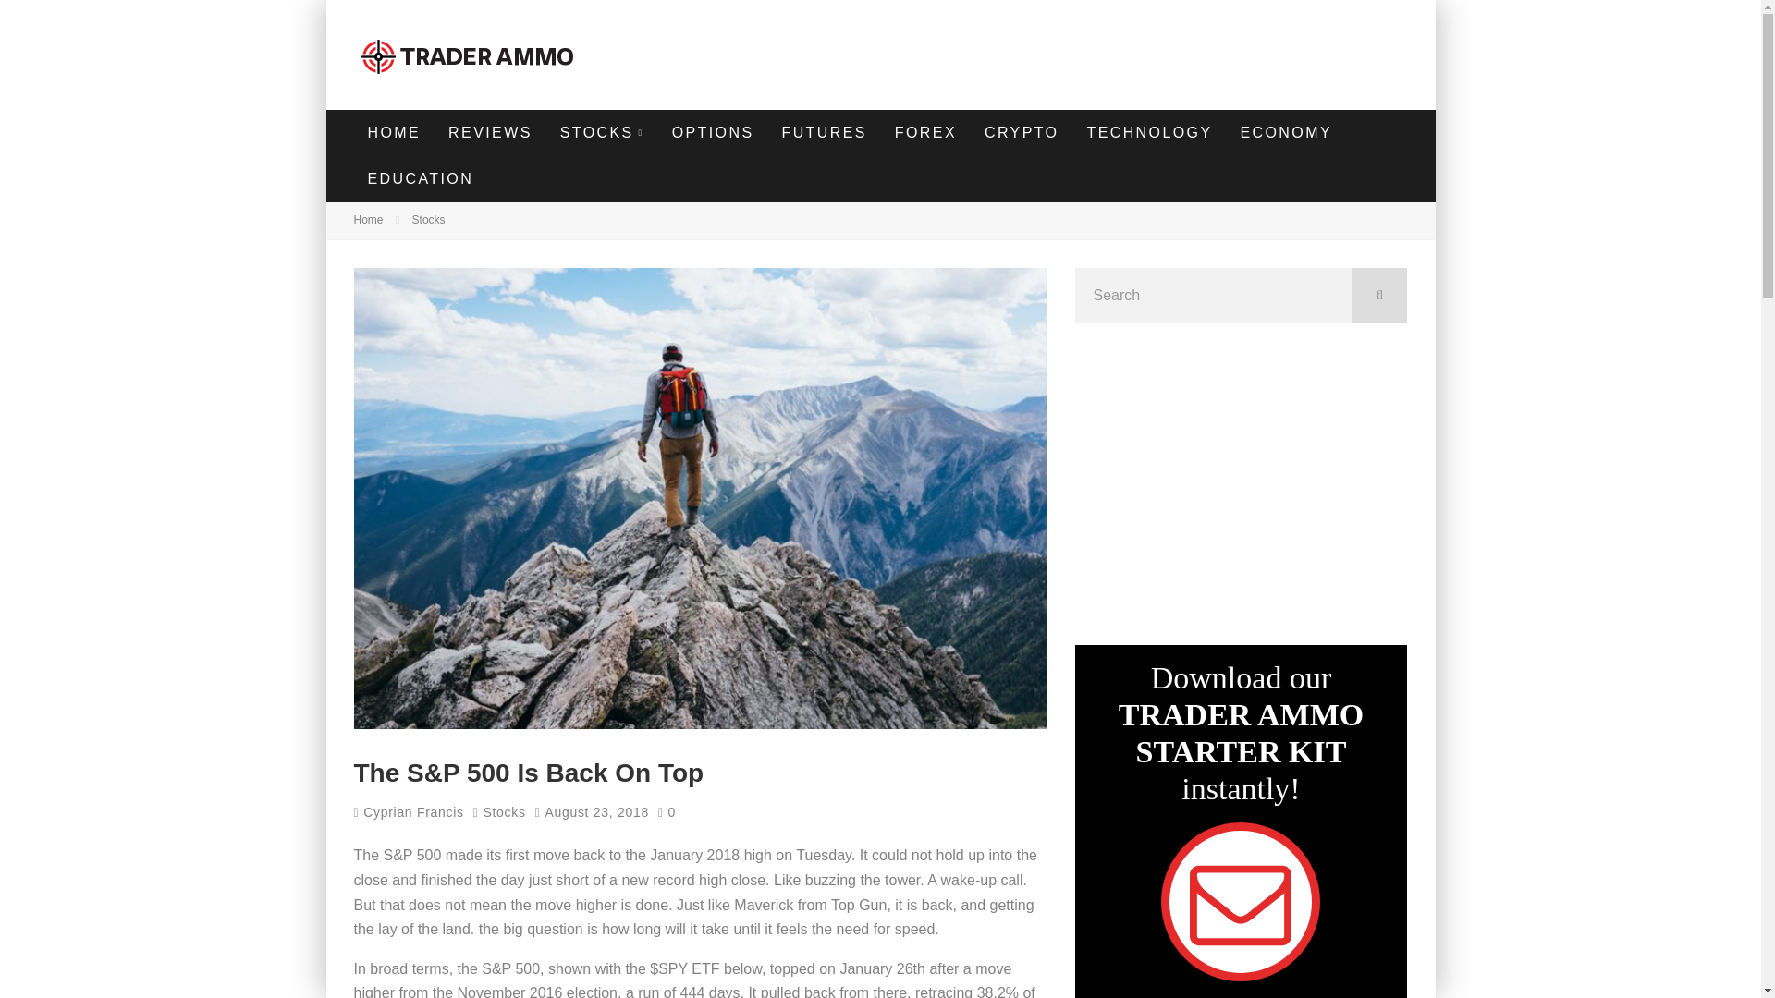 This screenshot has height=998, width=1775. I want to click on STOCKS, so click(603, 132).